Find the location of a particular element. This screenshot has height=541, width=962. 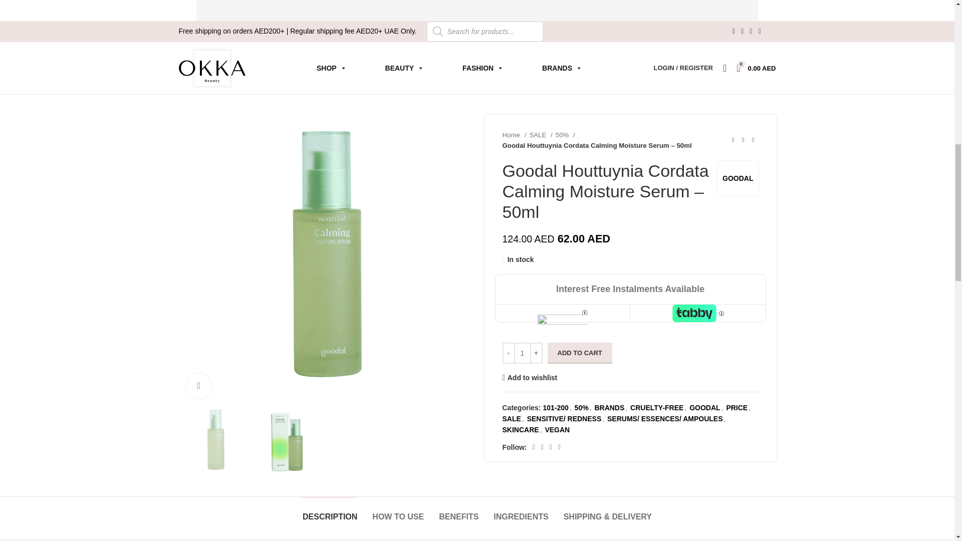

SHOP is located at coordinates (332, 68).